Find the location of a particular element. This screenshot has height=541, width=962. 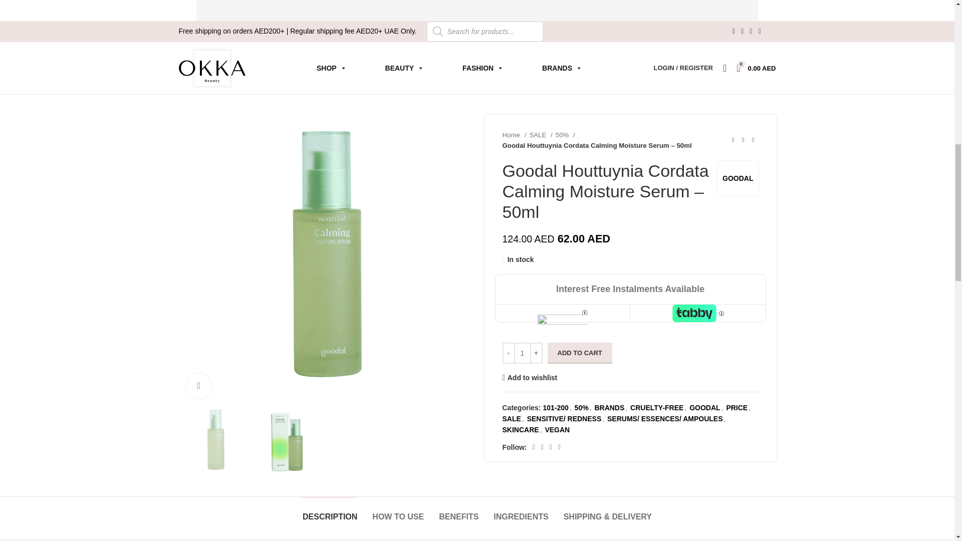

SHOP is located at coordinates (332, 68).